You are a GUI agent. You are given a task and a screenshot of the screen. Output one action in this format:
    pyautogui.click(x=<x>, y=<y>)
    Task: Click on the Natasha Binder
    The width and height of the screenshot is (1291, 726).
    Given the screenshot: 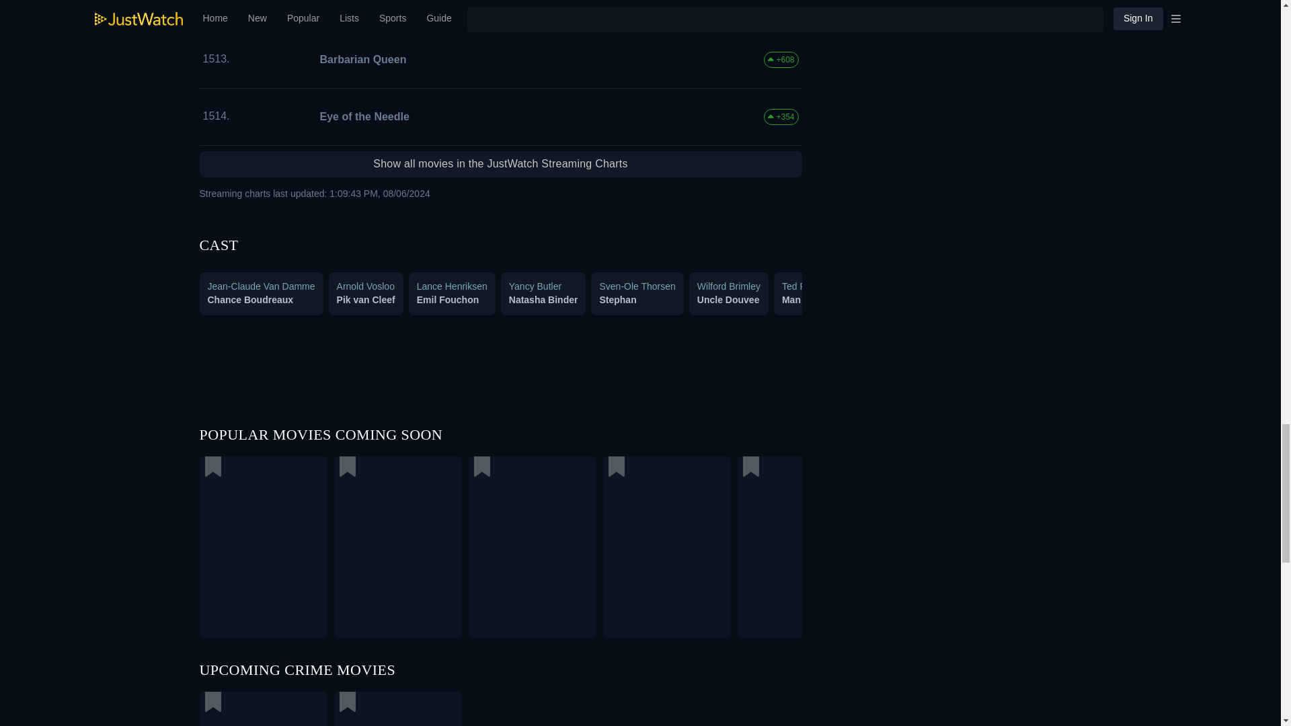 What is the action you would take?
    pyautogui.click(x=543, y=300)
    